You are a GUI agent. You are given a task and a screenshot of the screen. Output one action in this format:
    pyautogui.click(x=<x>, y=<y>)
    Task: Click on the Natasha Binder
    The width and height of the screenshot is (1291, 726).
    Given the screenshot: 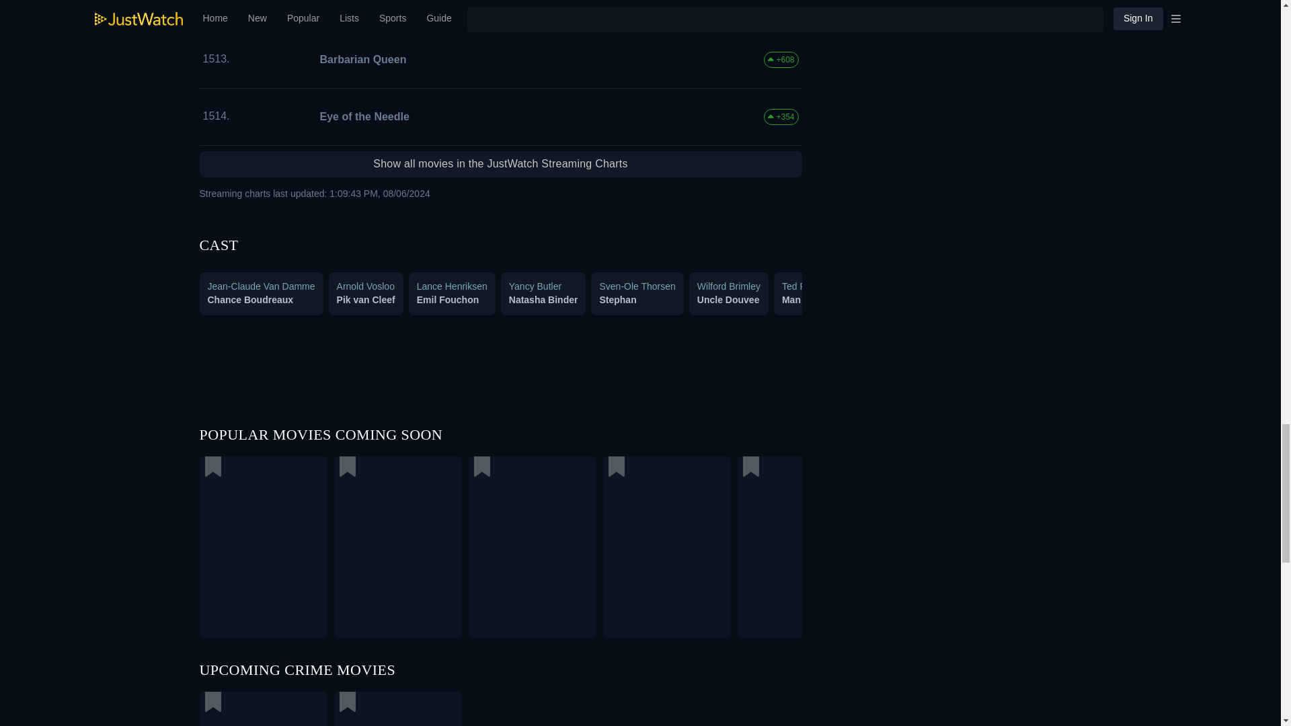 What is the action you would take?
    pyautogui.click(x=543, y=300)
    